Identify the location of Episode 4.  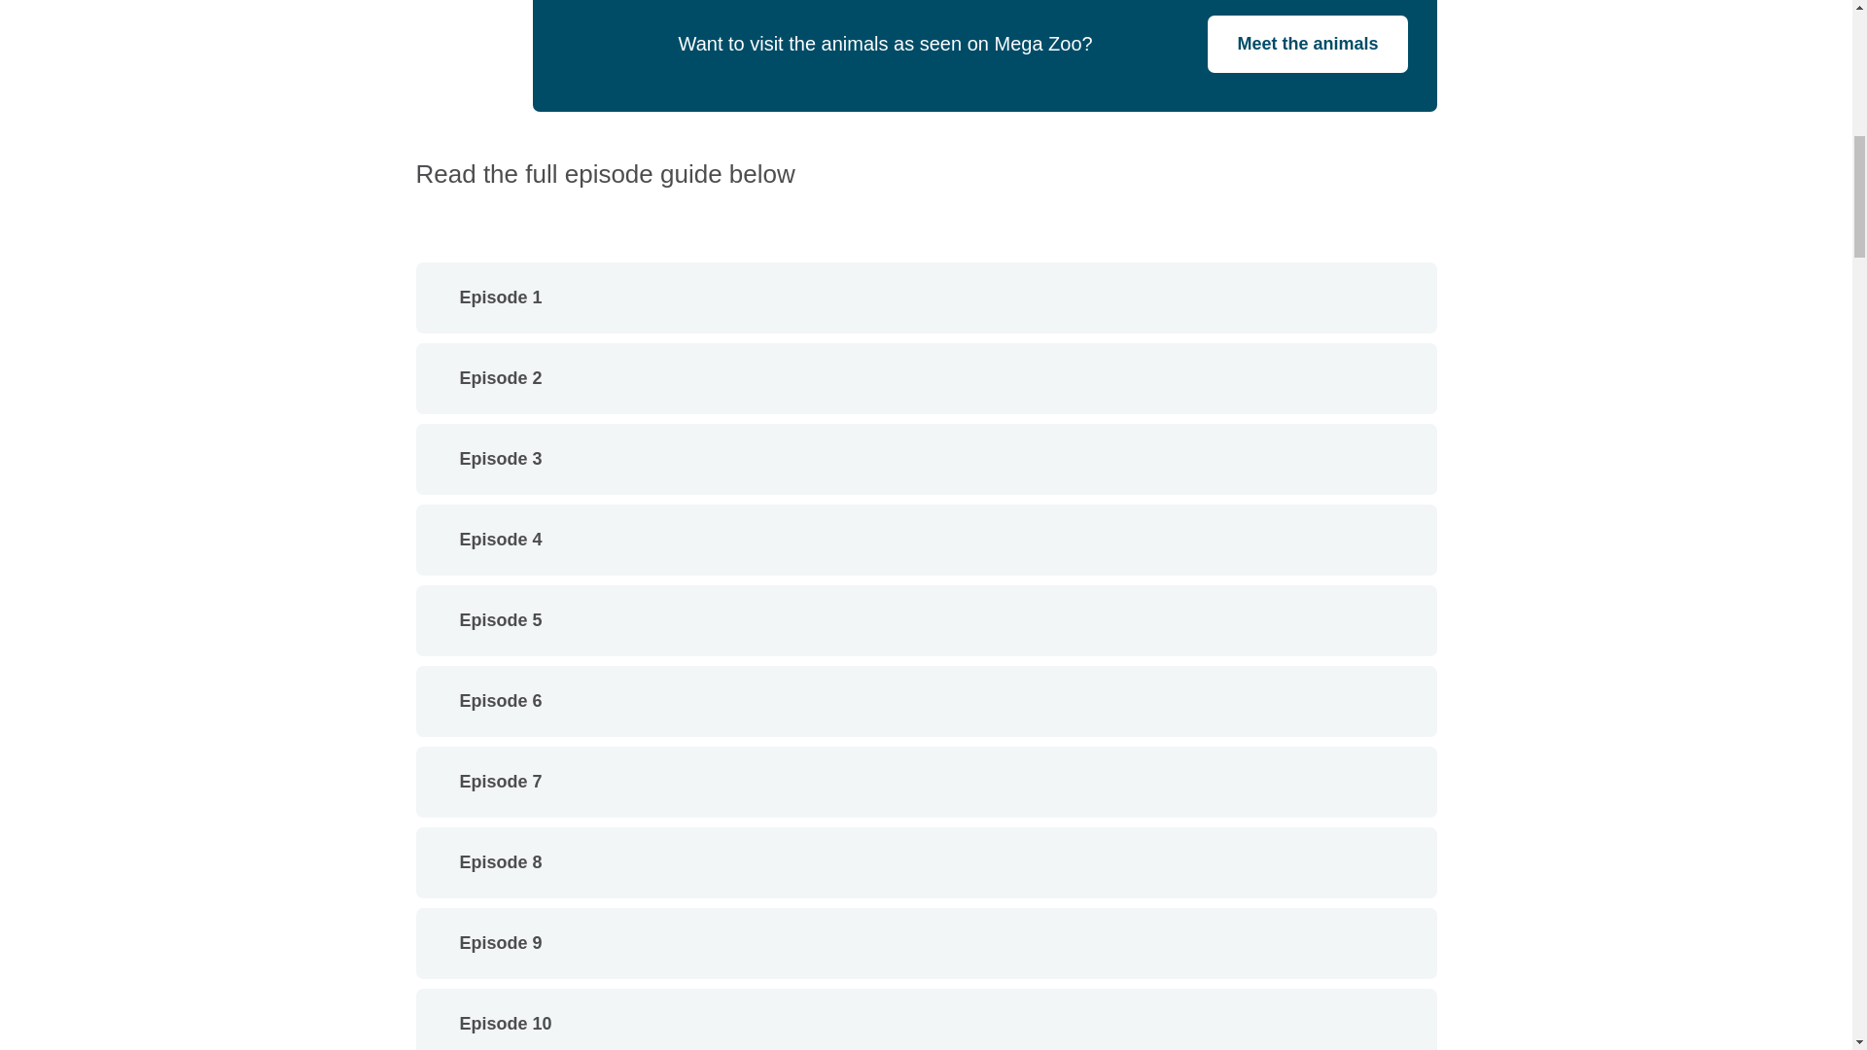
(927, 539).